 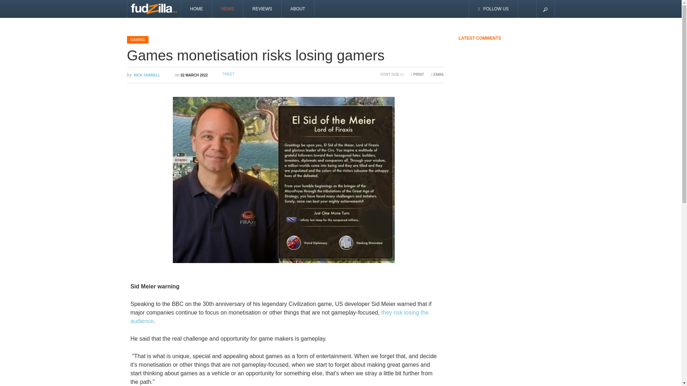 What do you see at coordinates (228, 74) in the screenshot?
I see `TWEET` at bounding box center [228, 74].